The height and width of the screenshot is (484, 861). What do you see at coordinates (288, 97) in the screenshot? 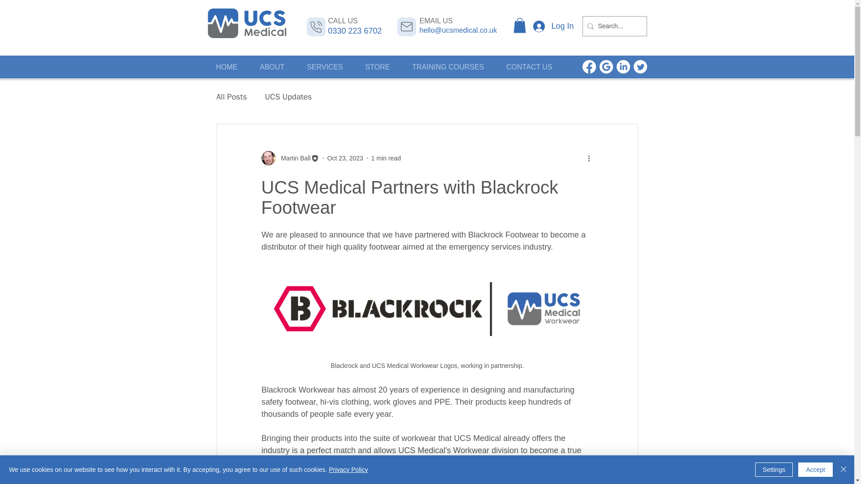
I see `UCS Updates` at bounding box center [288, 97].